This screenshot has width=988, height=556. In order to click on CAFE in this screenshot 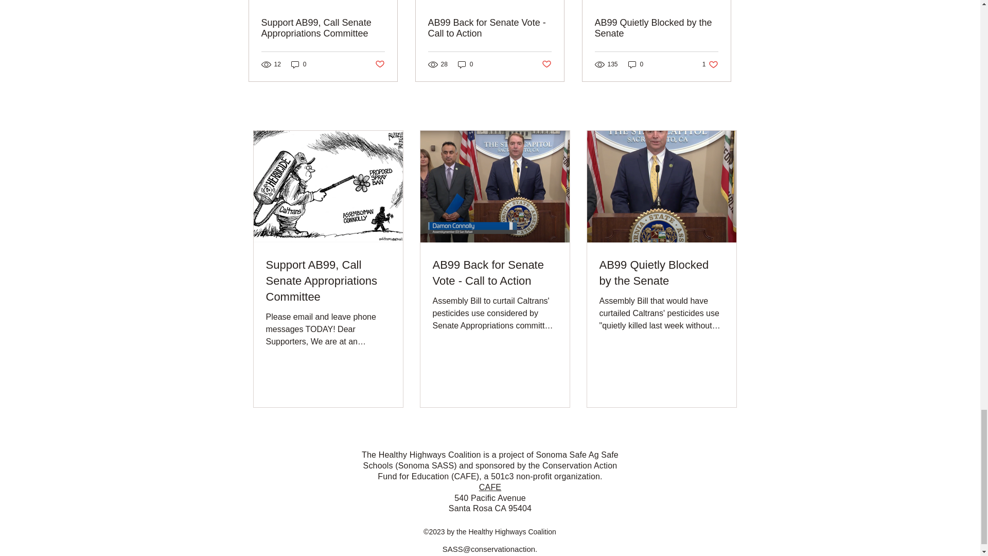, I will do `click(490, 487)`.